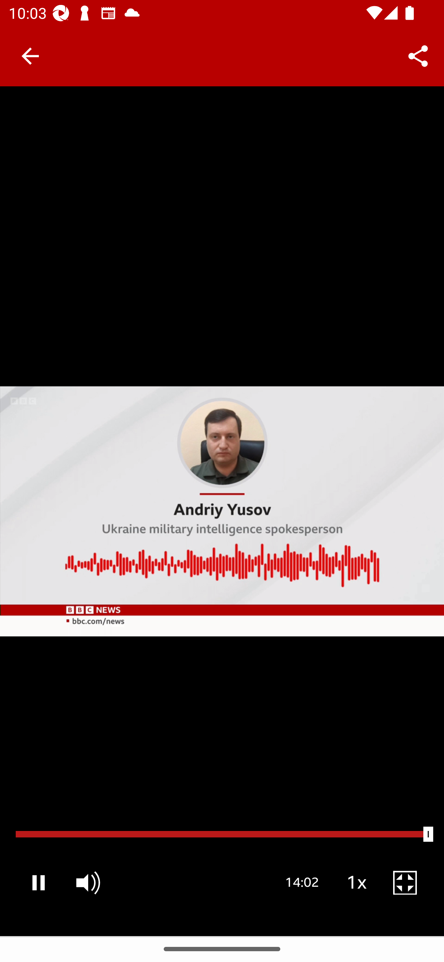  I want to click on Back, so click(30, 56).